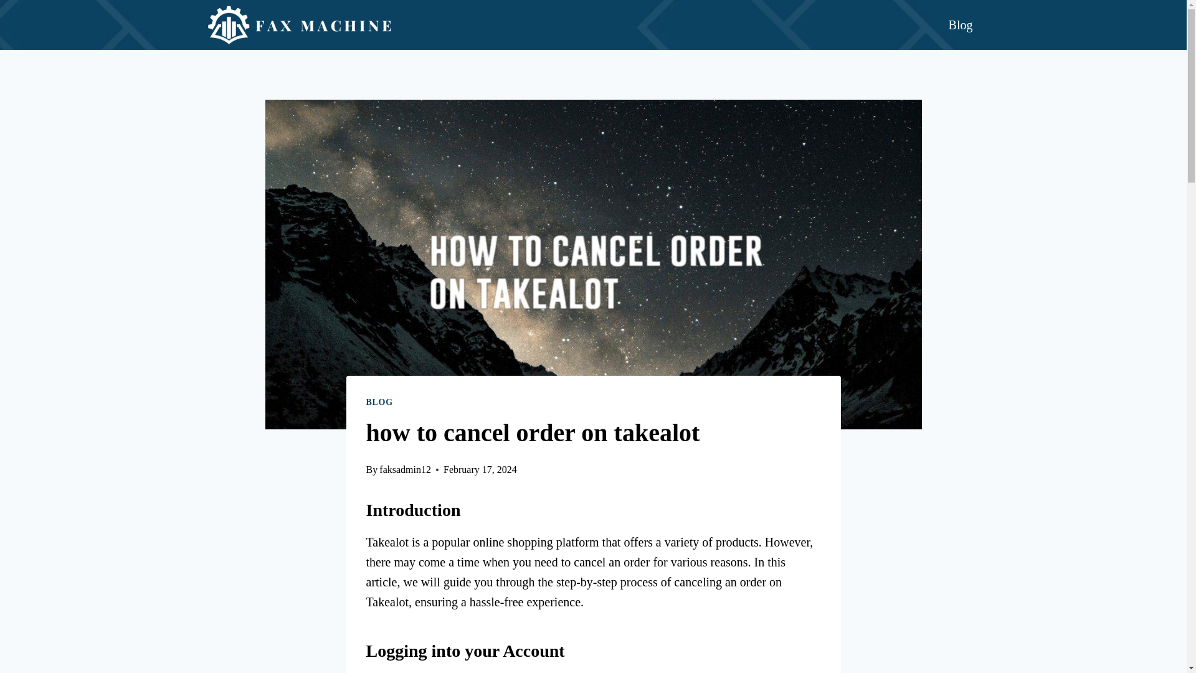 The width and height of the screenshot is (1196, 673). I want to click on faksadmin12, so click(405, 470).